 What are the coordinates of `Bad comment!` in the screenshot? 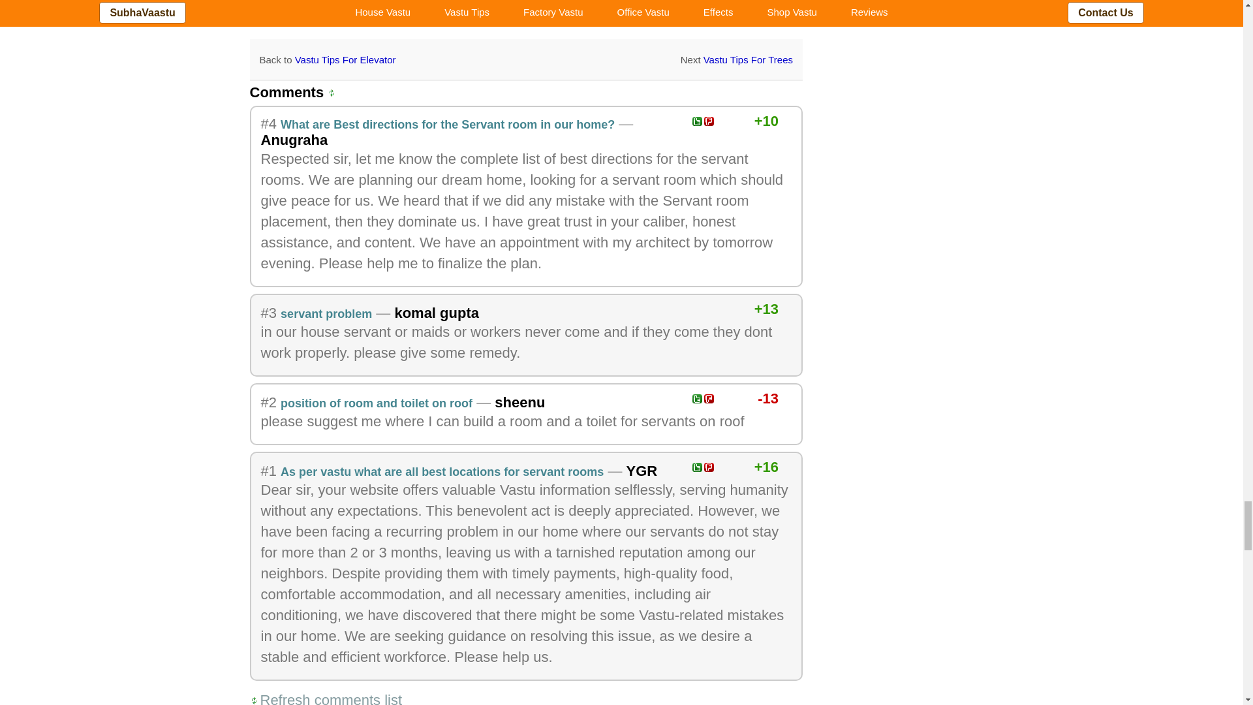 It's located at (709, 121).